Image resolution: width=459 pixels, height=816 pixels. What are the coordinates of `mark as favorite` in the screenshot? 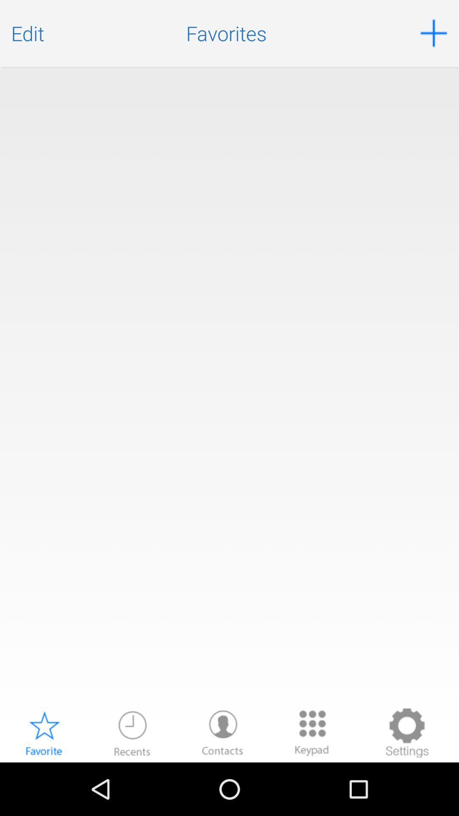 It's located at (44, 733).